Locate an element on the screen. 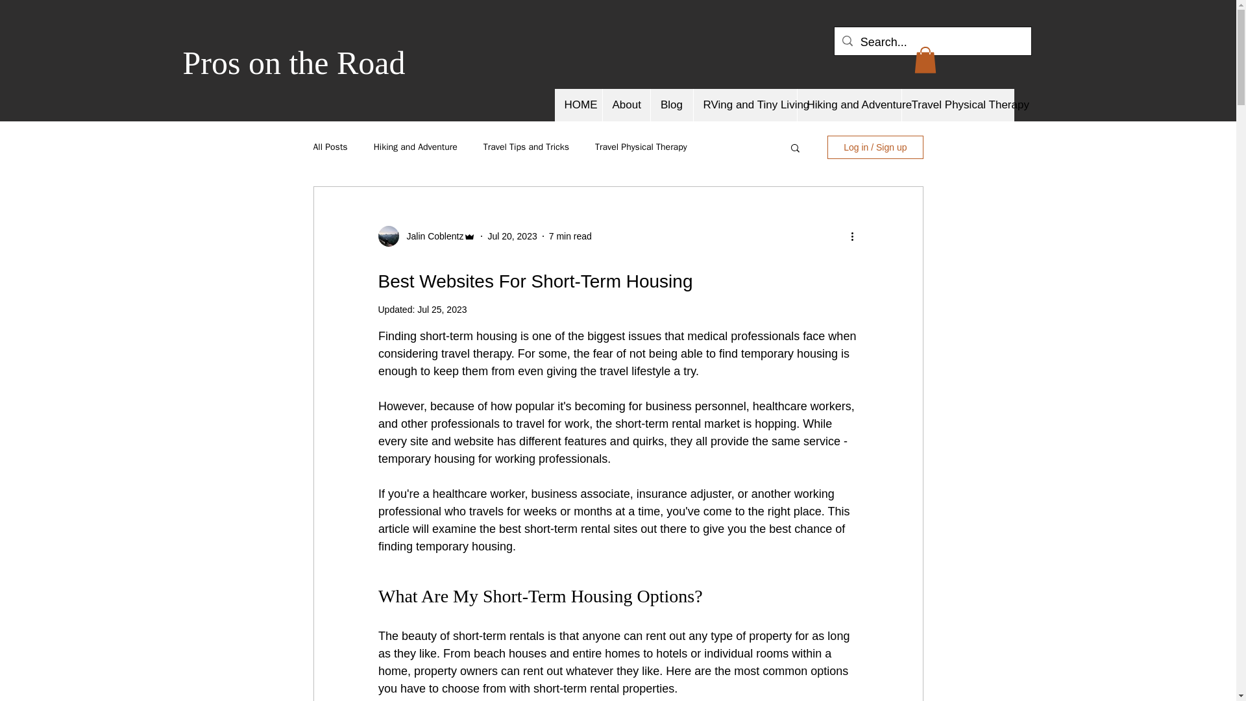 The image size is (1246, 701). Travel Physical Therapy is located at coordinates (641, 147).